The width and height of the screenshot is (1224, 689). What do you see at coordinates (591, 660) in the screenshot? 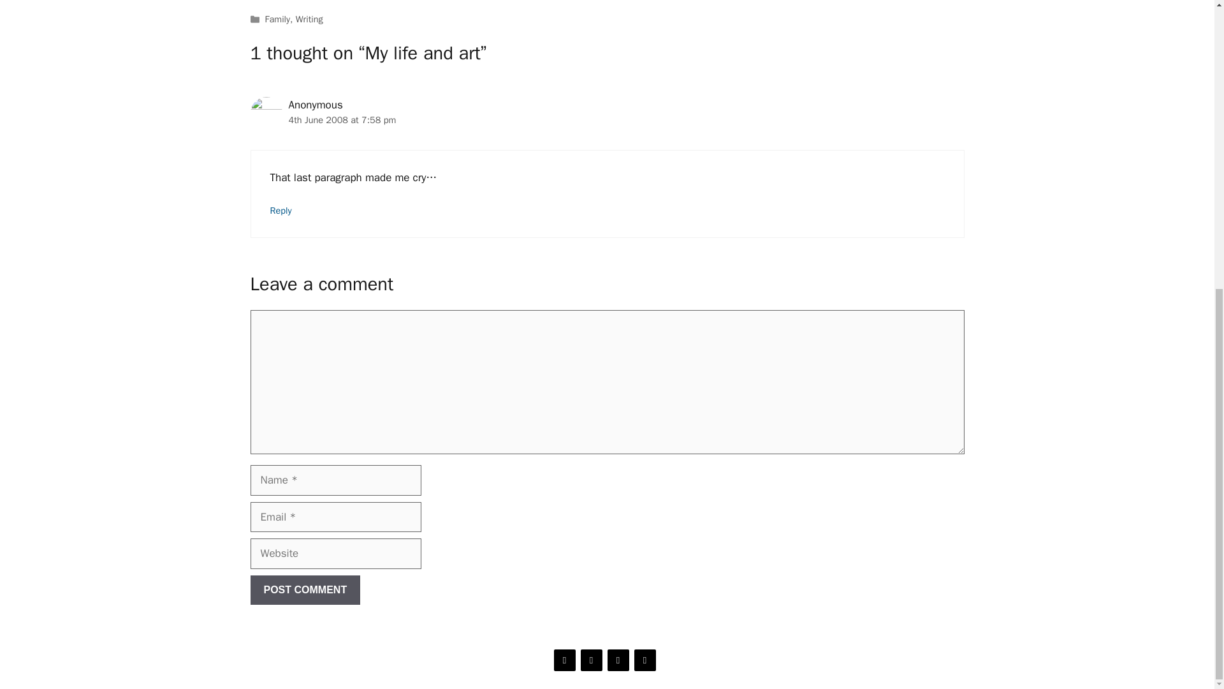
I see `Instagram` at bounding box center [591, 660].